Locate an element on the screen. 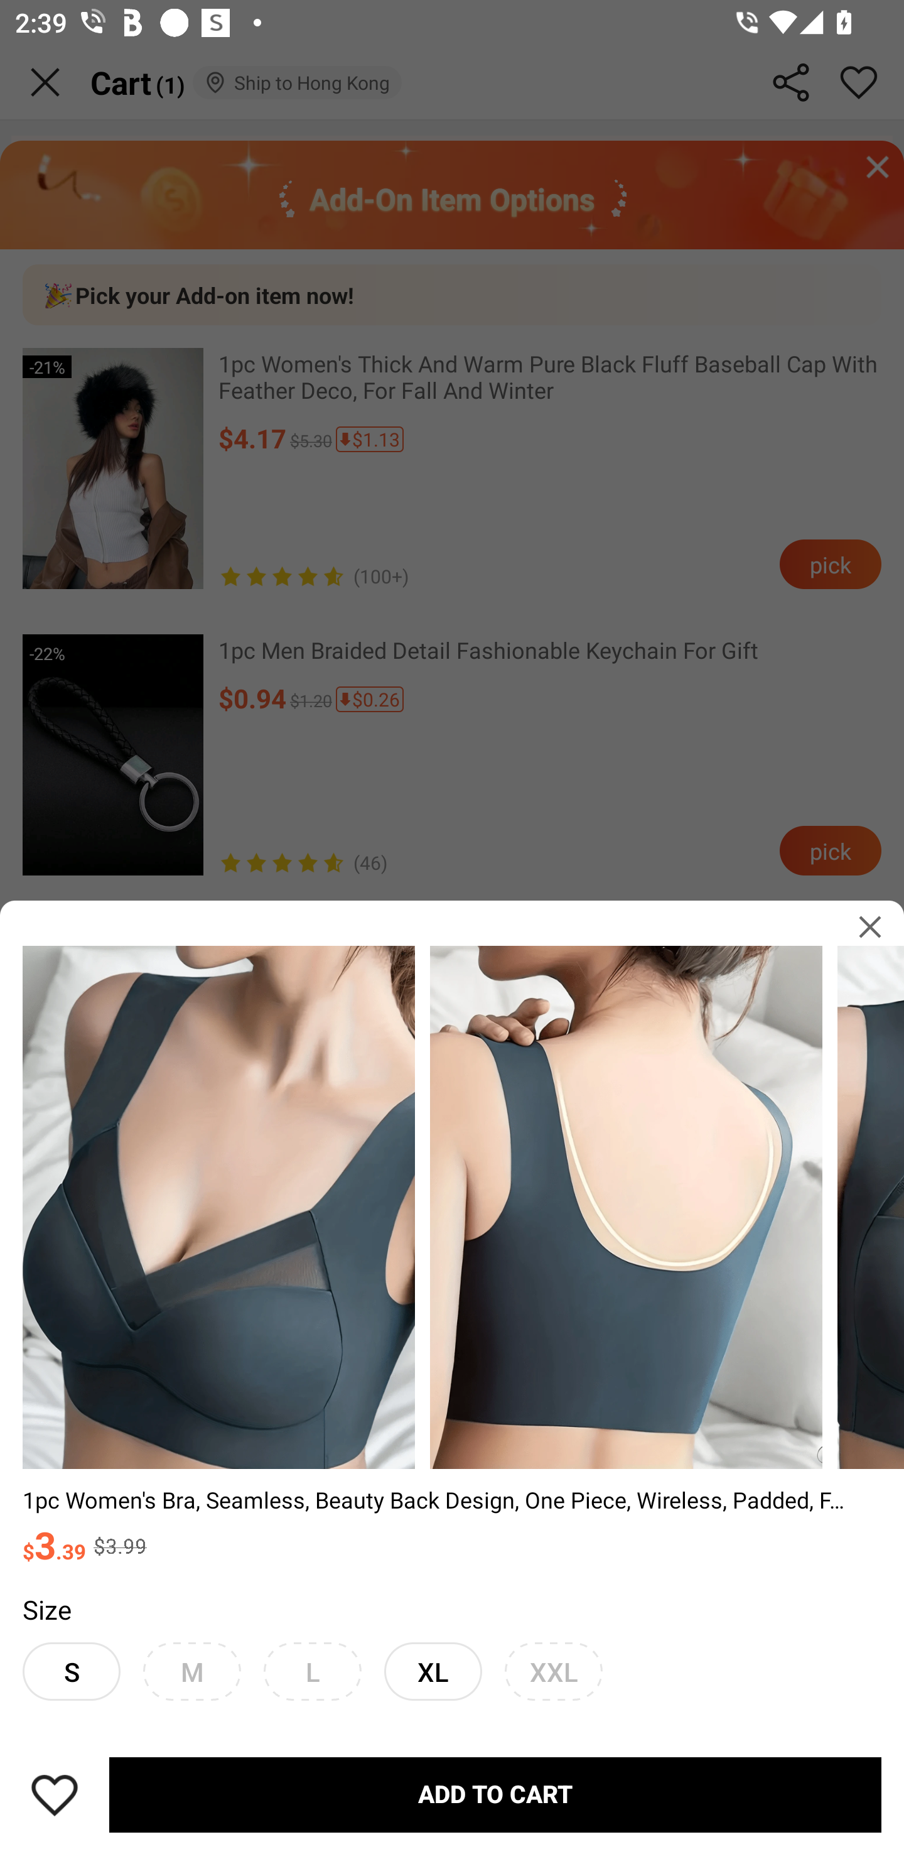 The width and height of the screenshot is (904, 1859). L is located at coordinates (313, 1671).